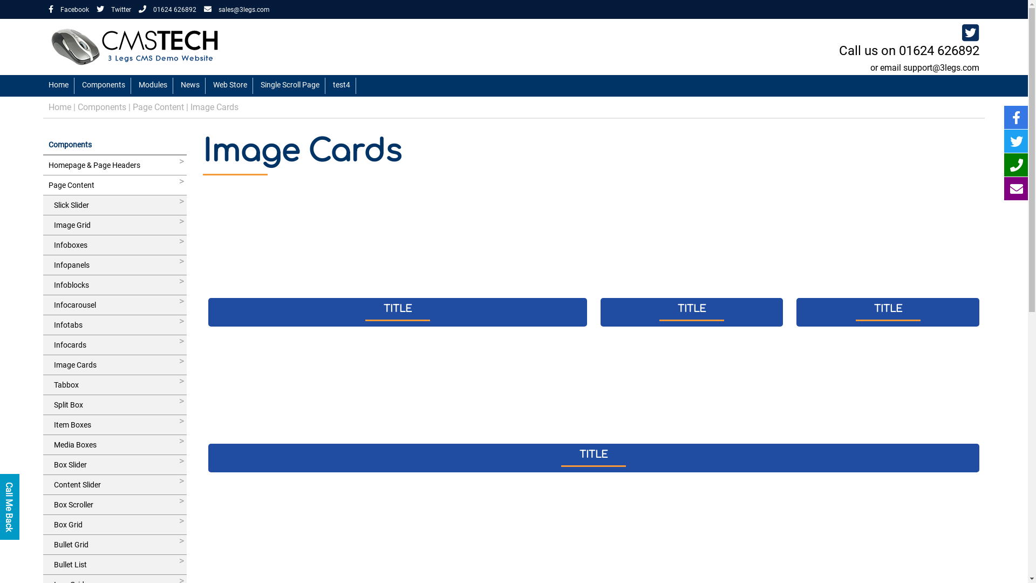 The height and width of the screenshot is (583, 1036). Describe the element at coordinates (236, 10) in the screenshot. I see `sales@3legs.com` at that location.